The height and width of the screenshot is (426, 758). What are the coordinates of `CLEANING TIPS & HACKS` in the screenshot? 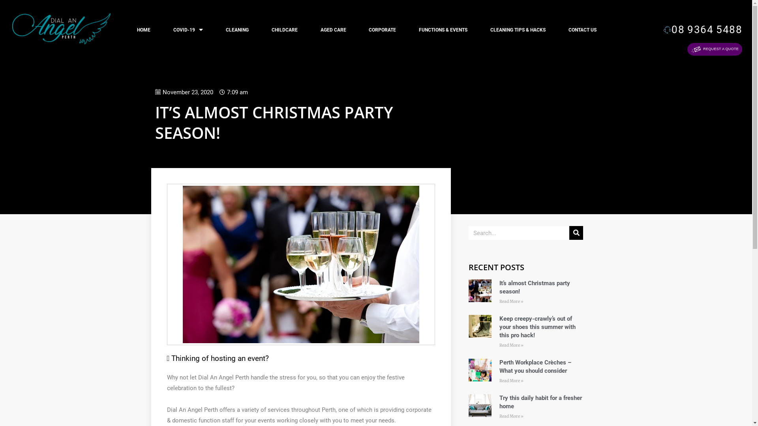 It's located at (518, 30).